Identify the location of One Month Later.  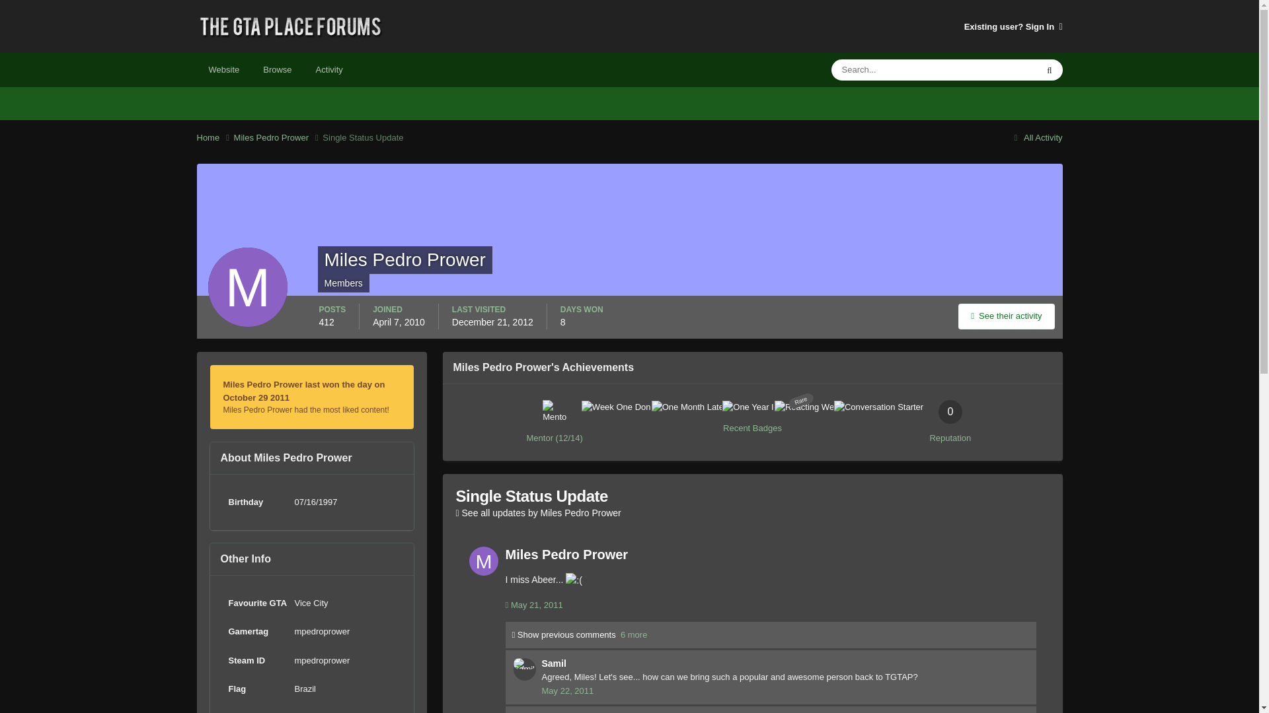
(950, 411).